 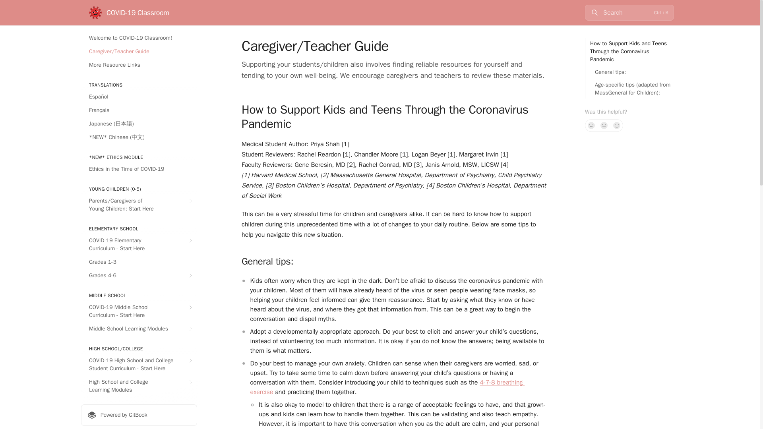 What do you see at coordinates (139, 262) in the screenshot?
I see `Grades 1-3` at bounding box center [139, 262].